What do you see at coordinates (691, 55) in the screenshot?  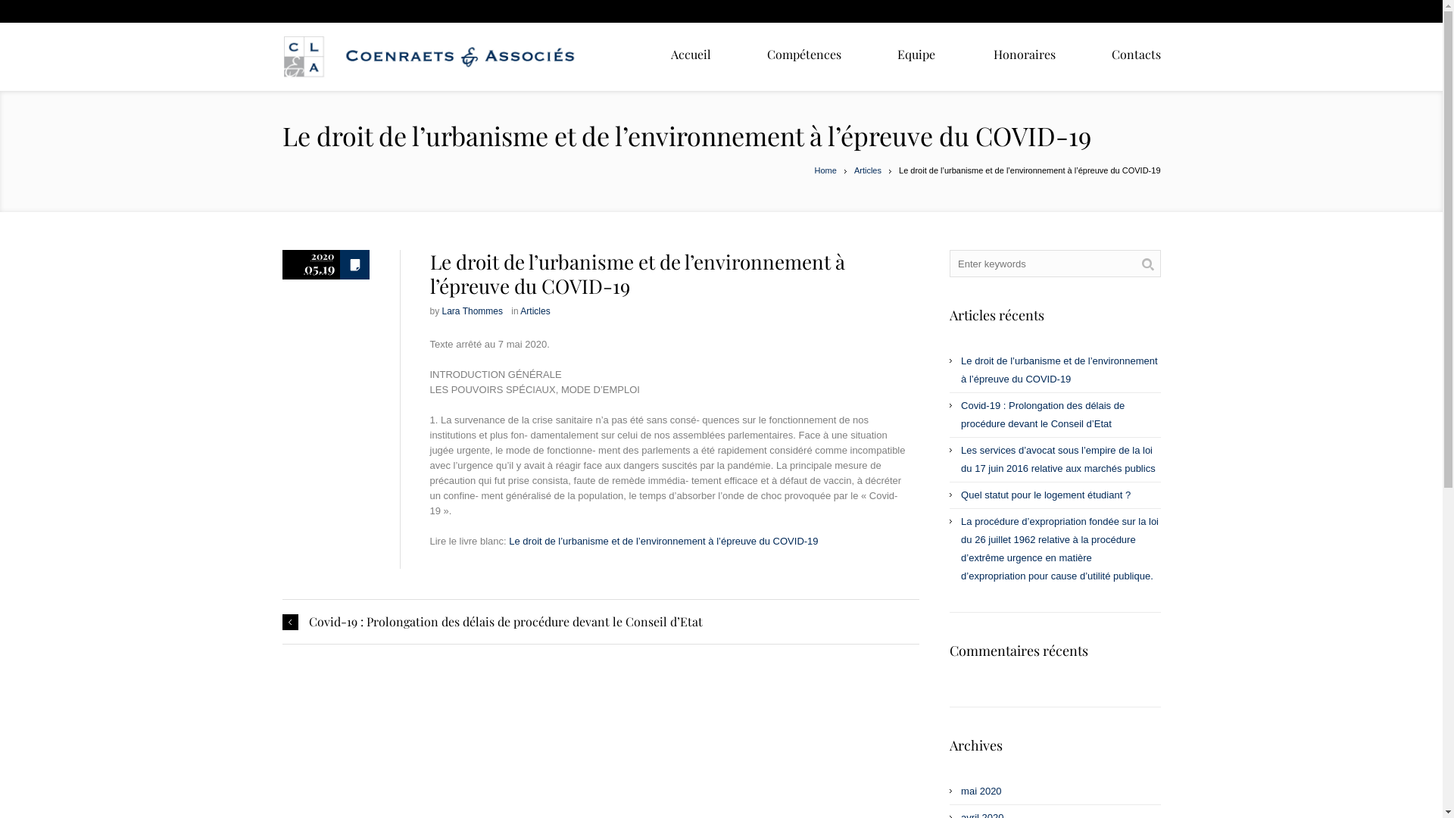 I see `Accueil` at bounding box center [691, 55].